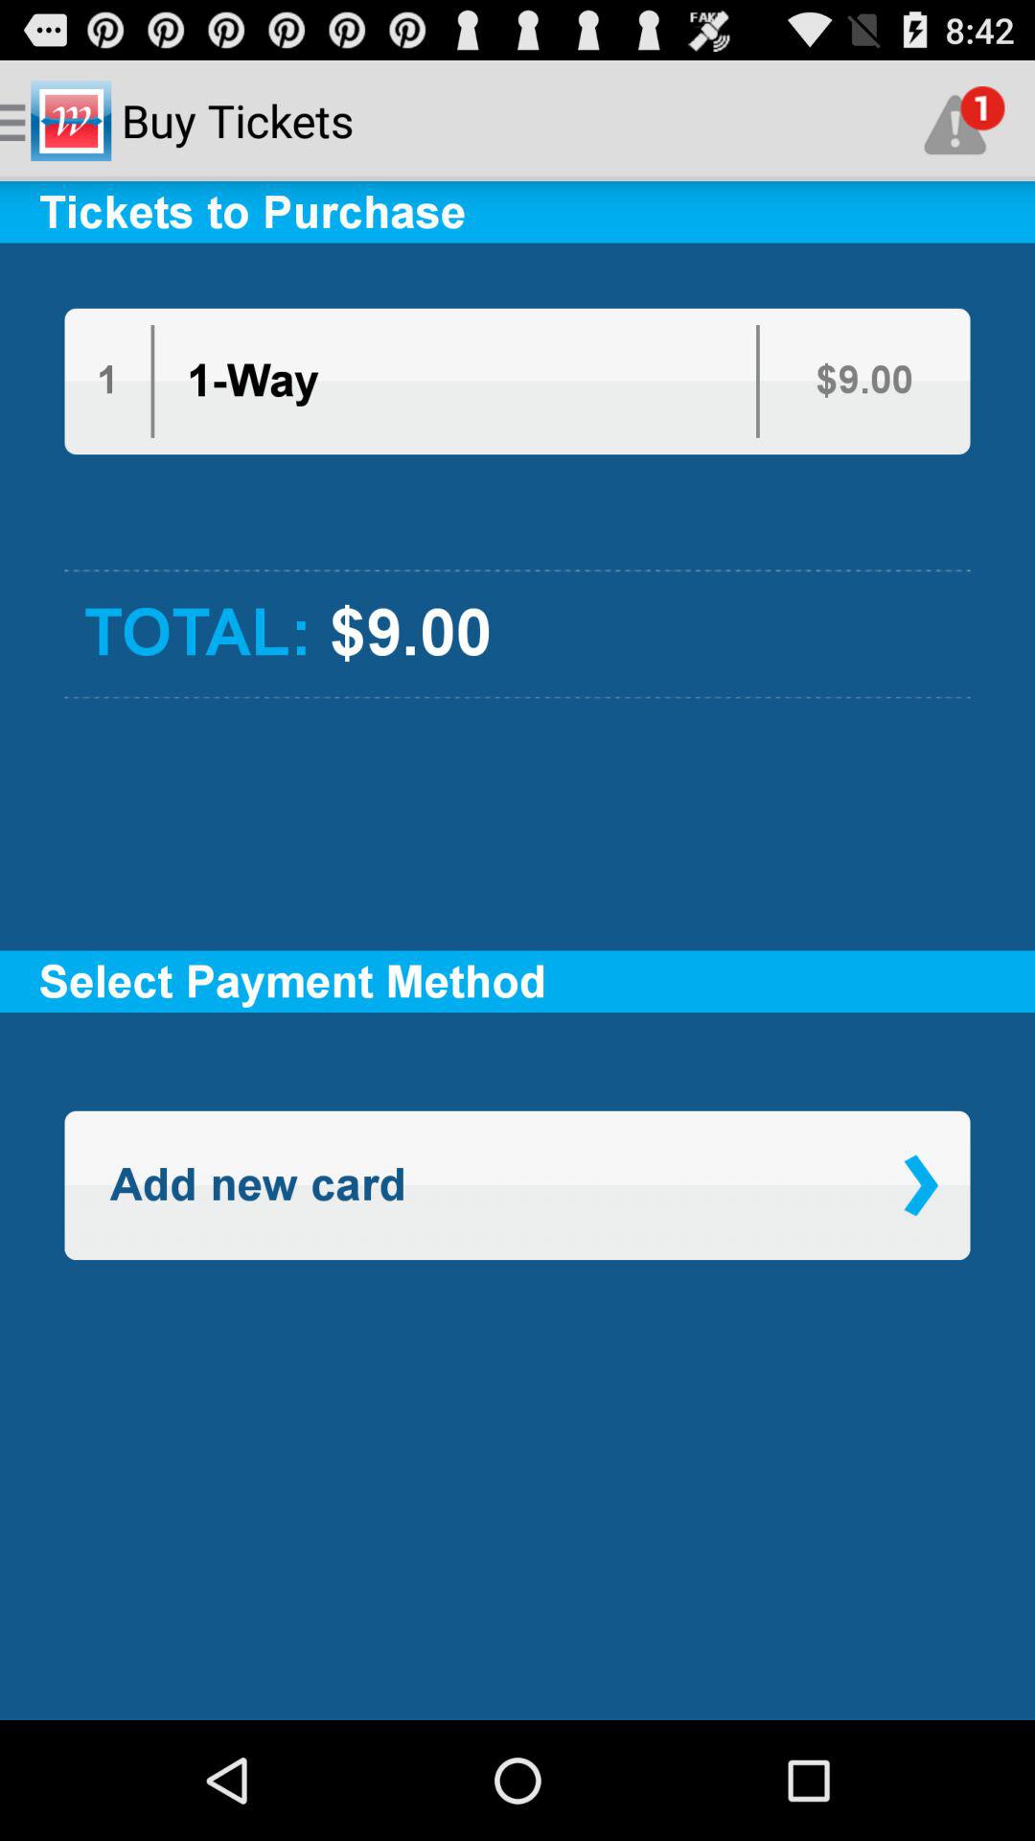 Image resolution: width=1035 pixels, height=1841 pixels. I want to click on scroll until the total: $9.00 item, so click(517, 634).